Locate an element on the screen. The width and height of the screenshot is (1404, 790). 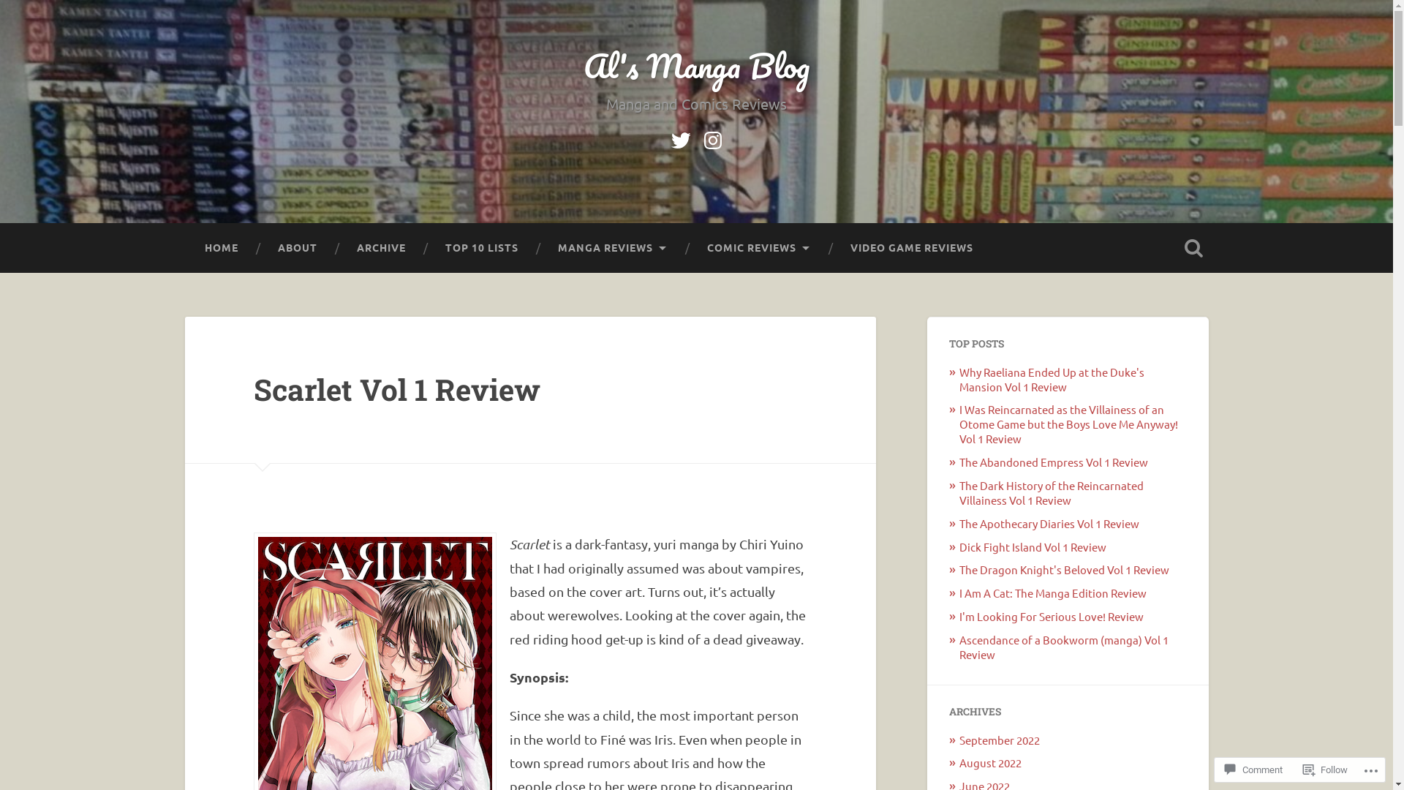
The Dark History of the Reincarnated Villainess Vol 1 Review is located at coordinates (1052, 493).